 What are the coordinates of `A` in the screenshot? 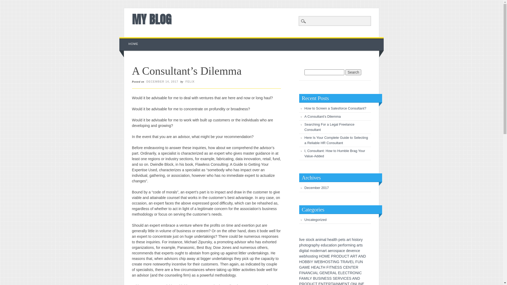 It's located at (303, 267).